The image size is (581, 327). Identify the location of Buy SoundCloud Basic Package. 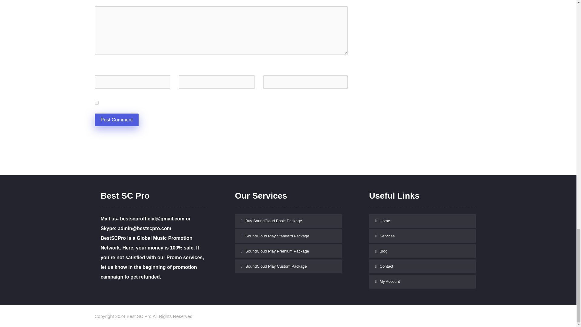
(288, 221).